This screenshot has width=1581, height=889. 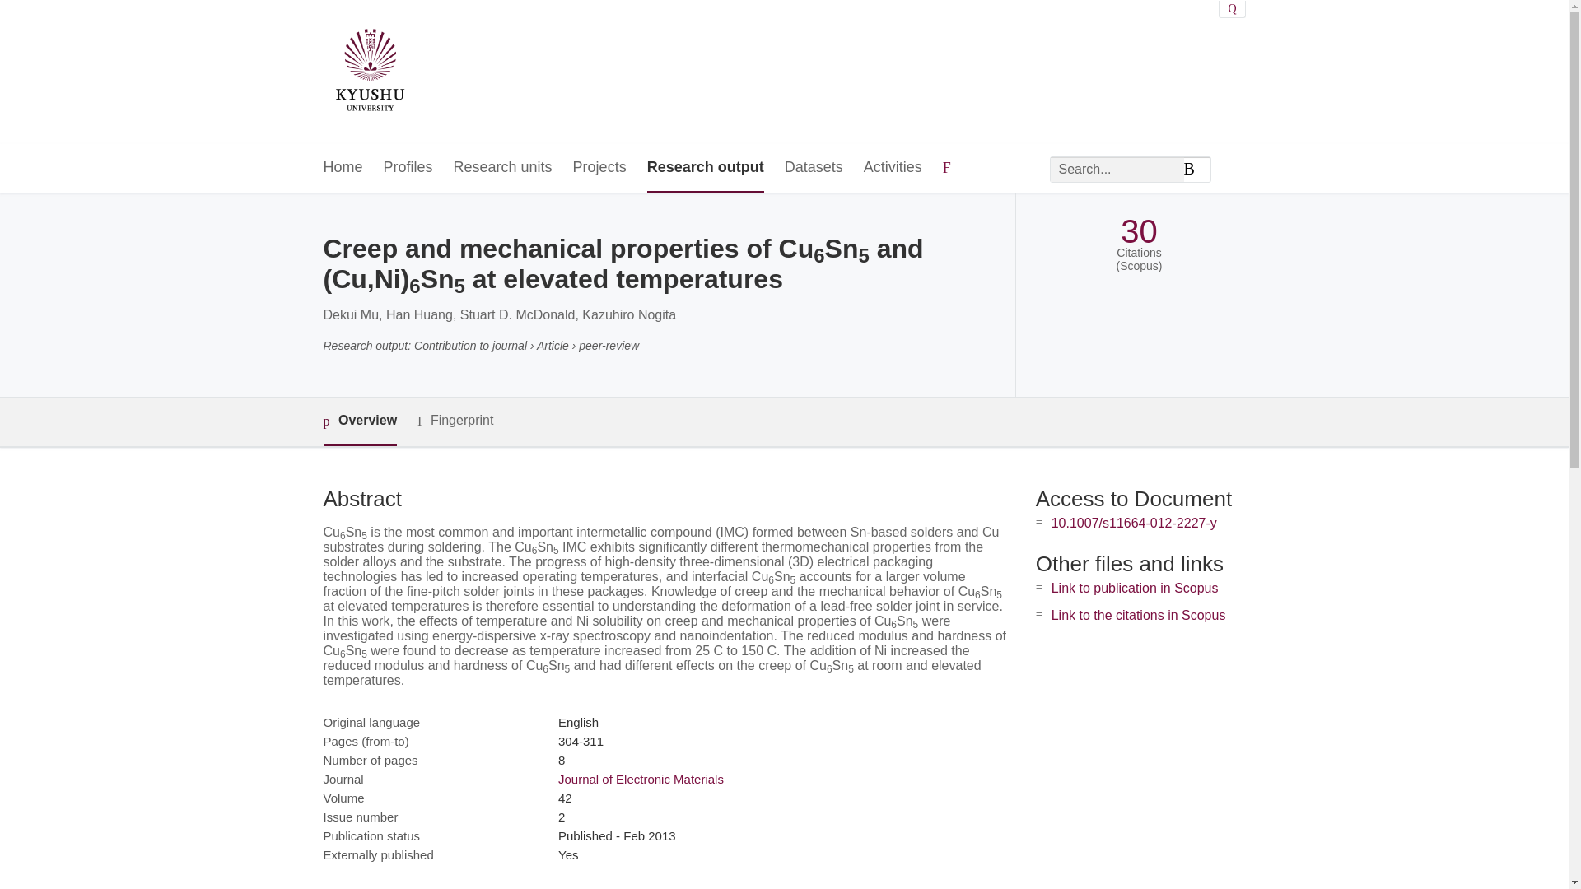 What do you see at coordinates (893, 168) in the screenshot?
I see `Activities` at bounding box center [893, 168].